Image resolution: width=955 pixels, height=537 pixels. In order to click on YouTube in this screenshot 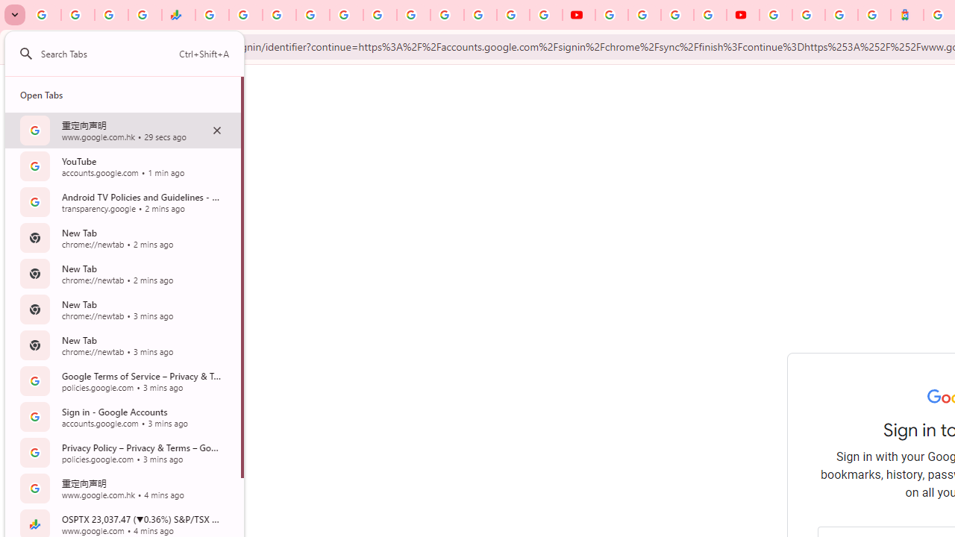, I will do `click(578, 15)`.